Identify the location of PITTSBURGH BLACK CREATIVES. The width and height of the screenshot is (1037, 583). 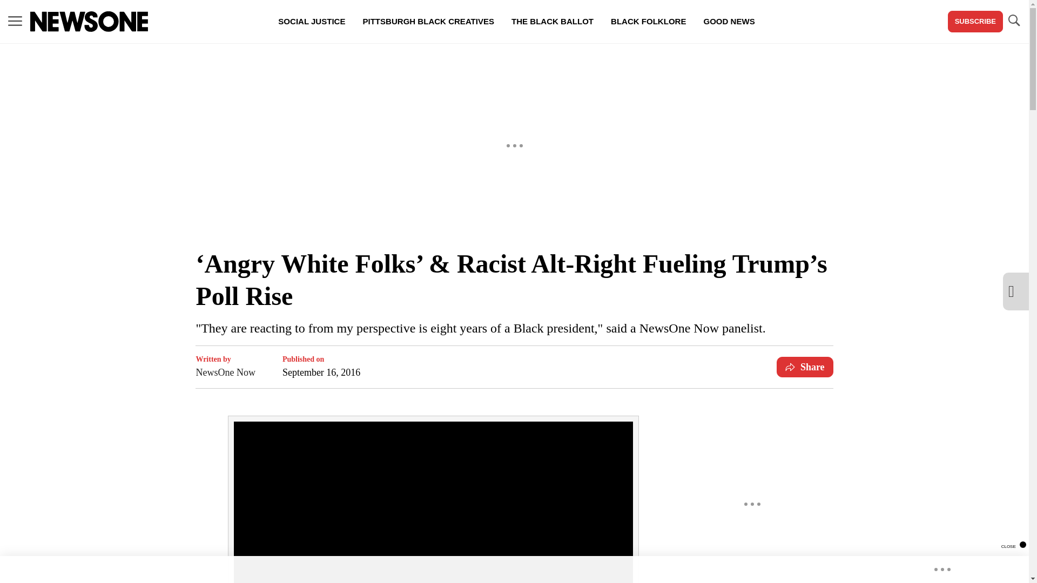
(428, 22).